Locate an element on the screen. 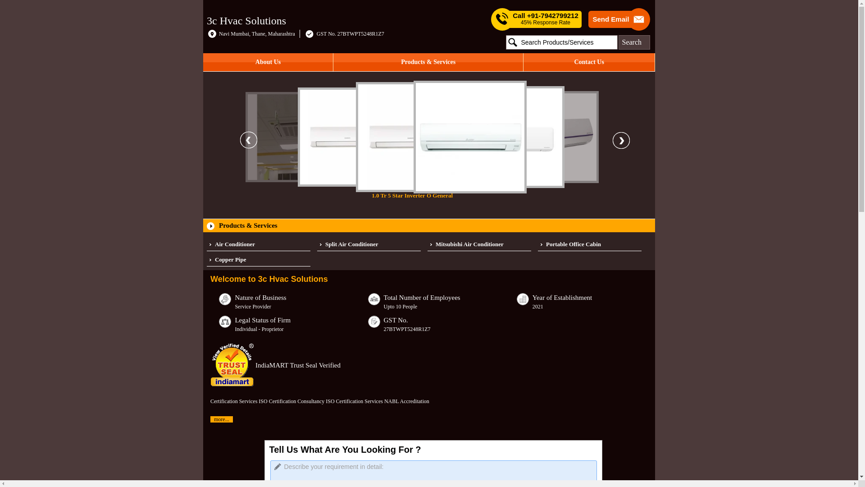 Image resolution: width=865 pixels, height=487 pixels. Products & Services is located at coordinates (428, 62).